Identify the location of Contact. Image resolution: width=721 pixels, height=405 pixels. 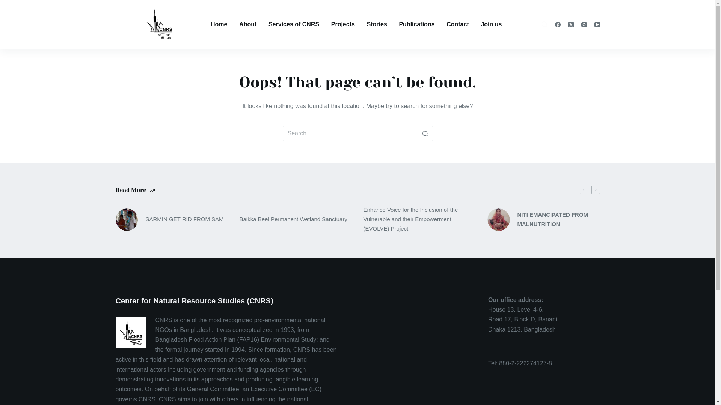
(458, 24).